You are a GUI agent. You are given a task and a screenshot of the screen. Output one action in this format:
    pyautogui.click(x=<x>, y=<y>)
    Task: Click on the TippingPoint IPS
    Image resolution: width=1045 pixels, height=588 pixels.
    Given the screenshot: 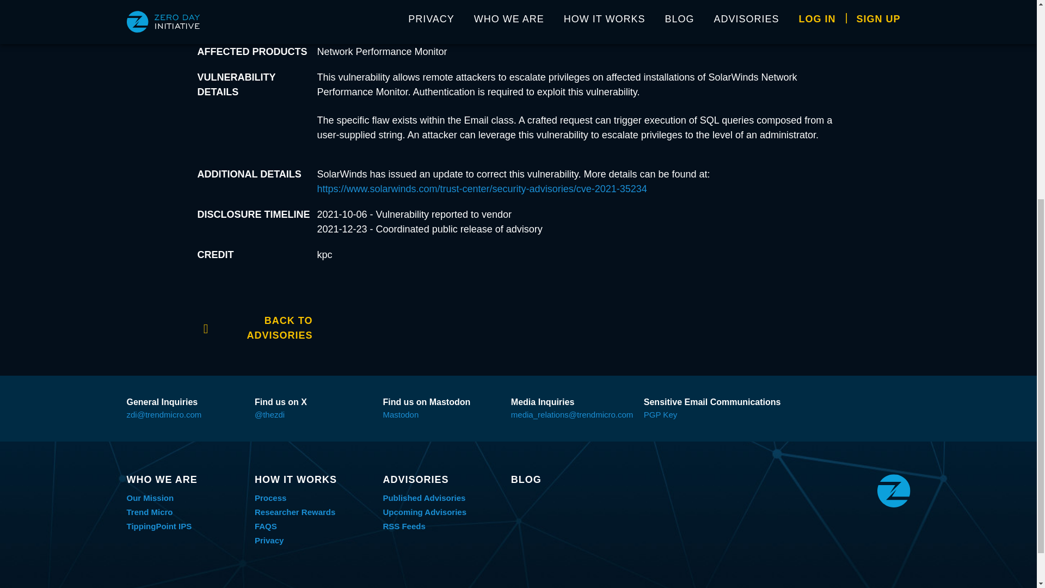 What is the action you would take?
    pyautogui.click(x=159, y=526)
    